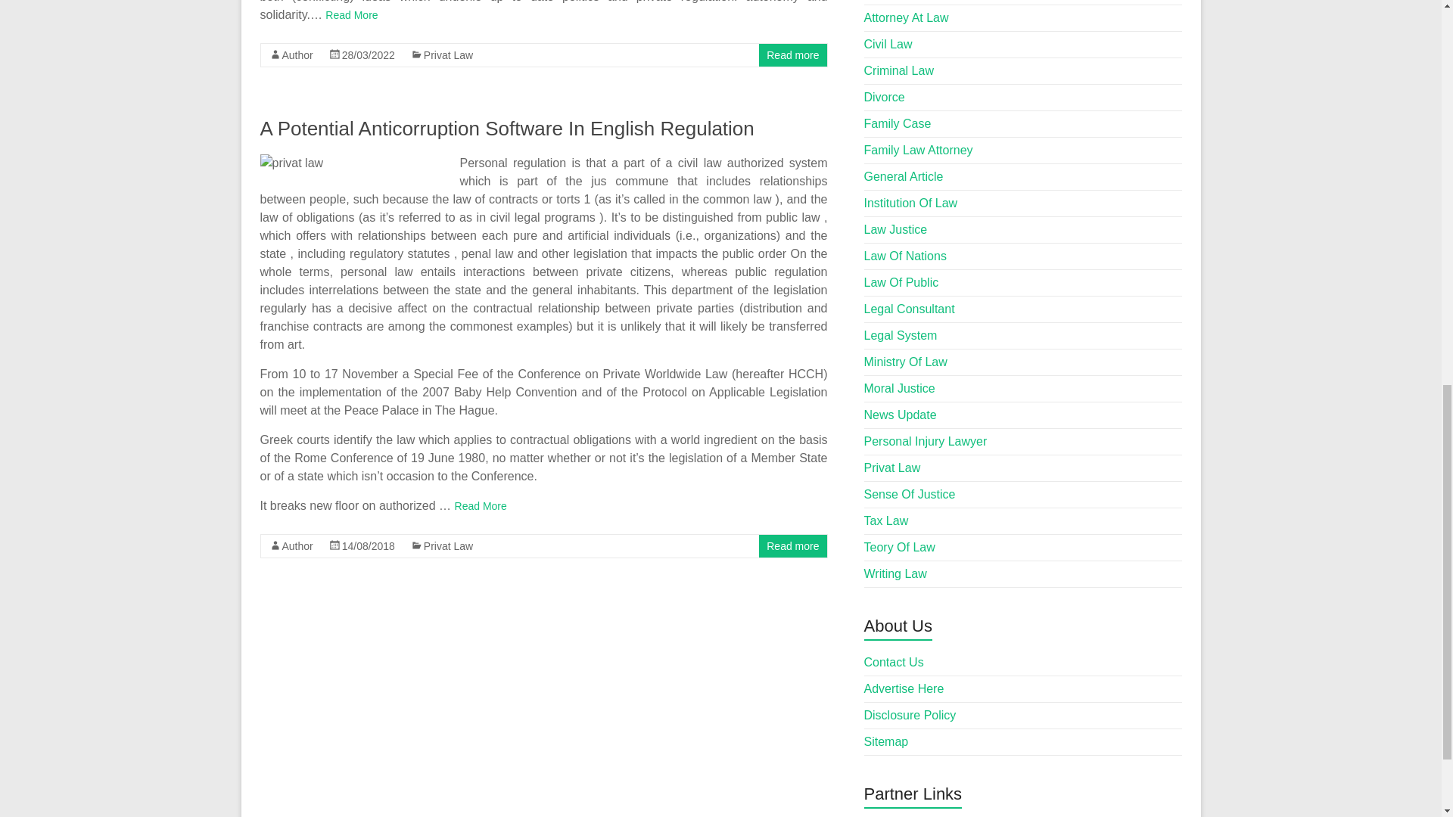 The height and width of the screenshot is (817, 1453). Describe the element at coordinates (448, 54) in the screenshot. I see `Privat Law` at that location.